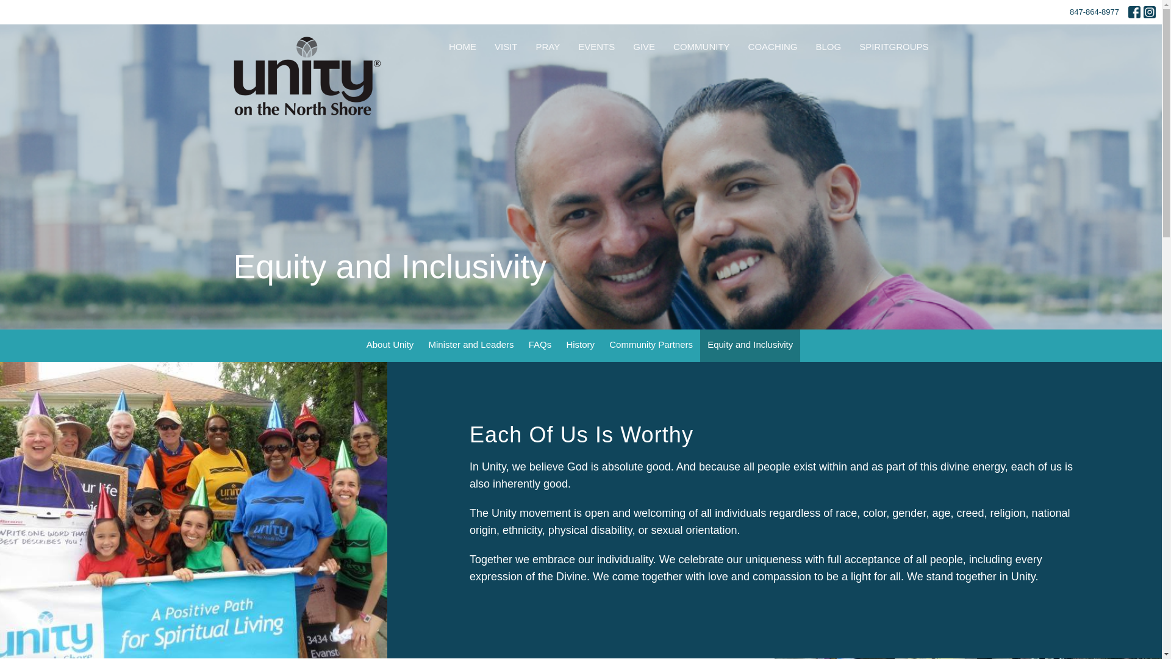 This screenshot has width=1171, height=659. Describe the element at coordinates (547, 46) in the screenshot. I see `PRAY` at that location.